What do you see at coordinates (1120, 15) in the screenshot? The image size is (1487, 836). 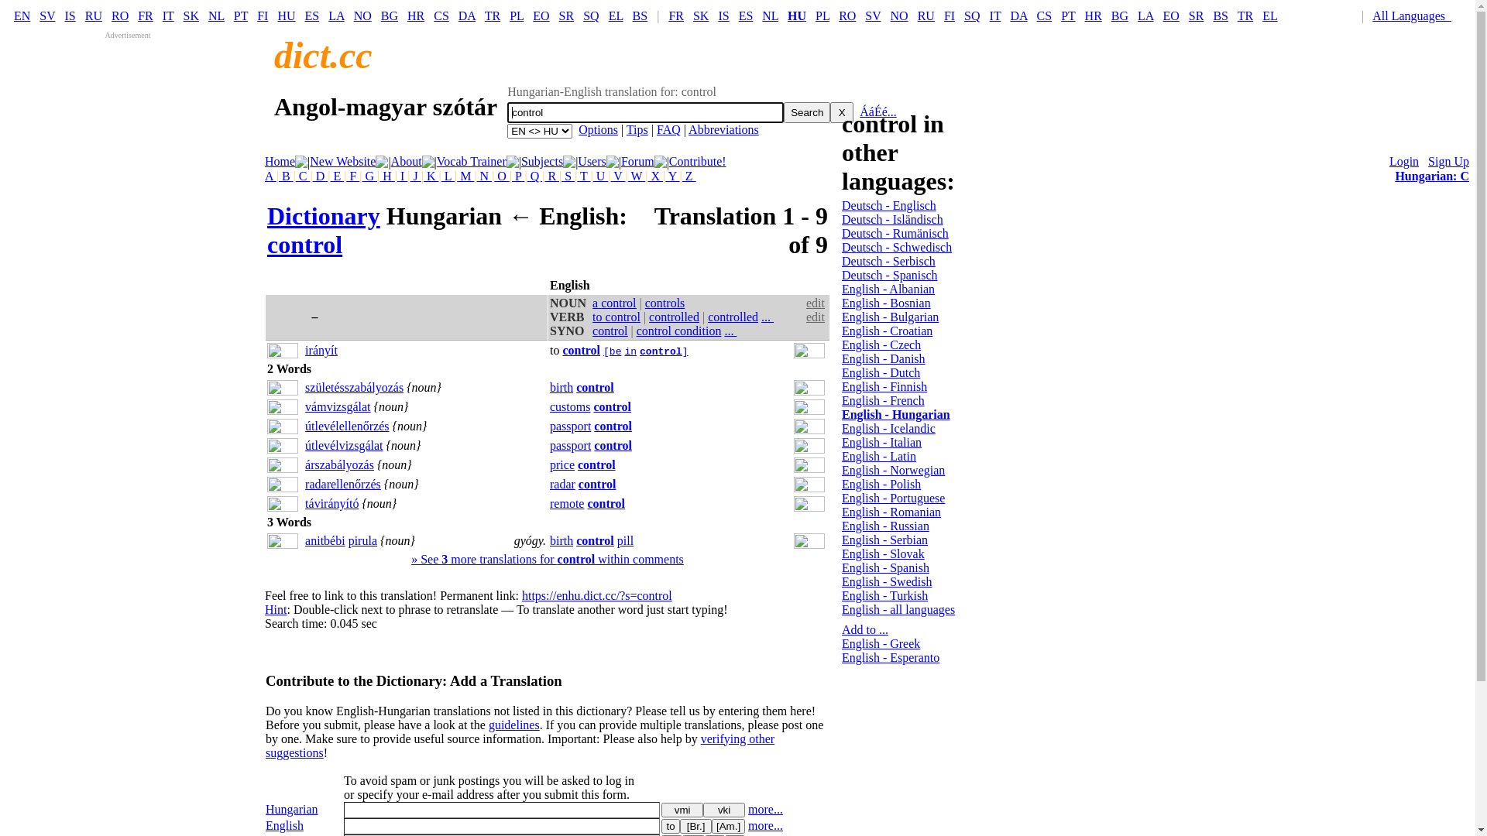 I see `BG` at bounding box center [1120, 15].